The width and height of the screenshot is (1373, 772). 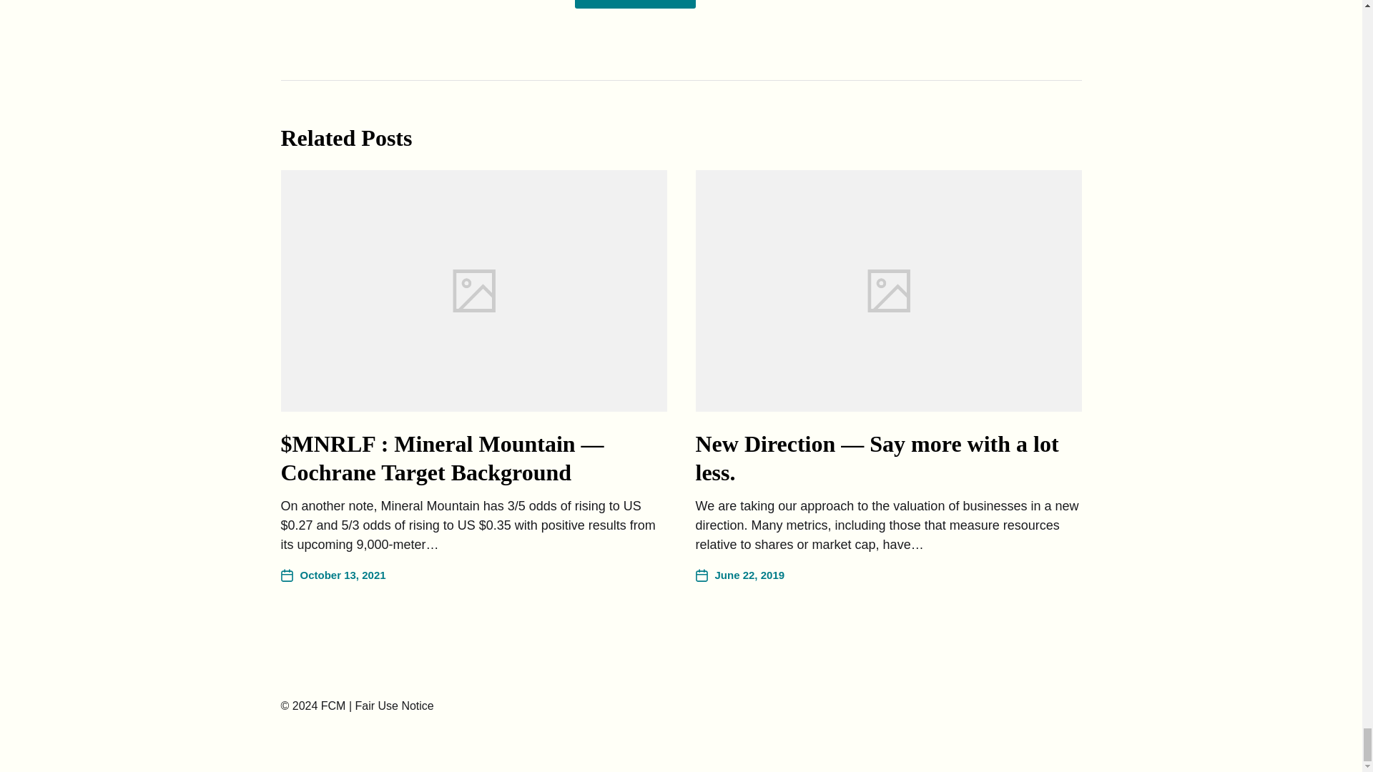 What do you see at coordinates (635, 4) in the screenshot?
I see `Post Comment` at bounding box center [635, 4].